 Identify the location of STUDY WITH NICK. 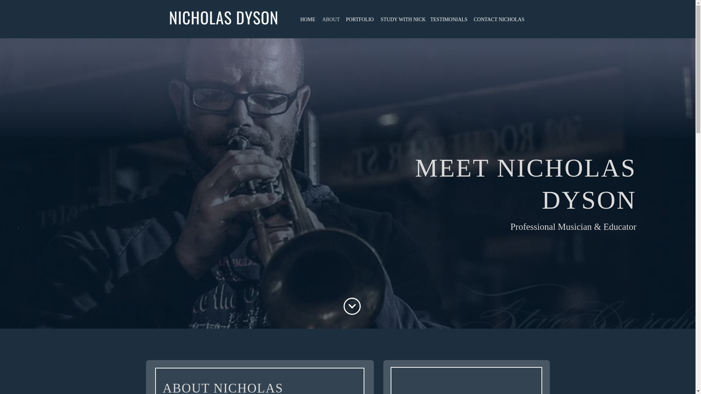
(402, 20).